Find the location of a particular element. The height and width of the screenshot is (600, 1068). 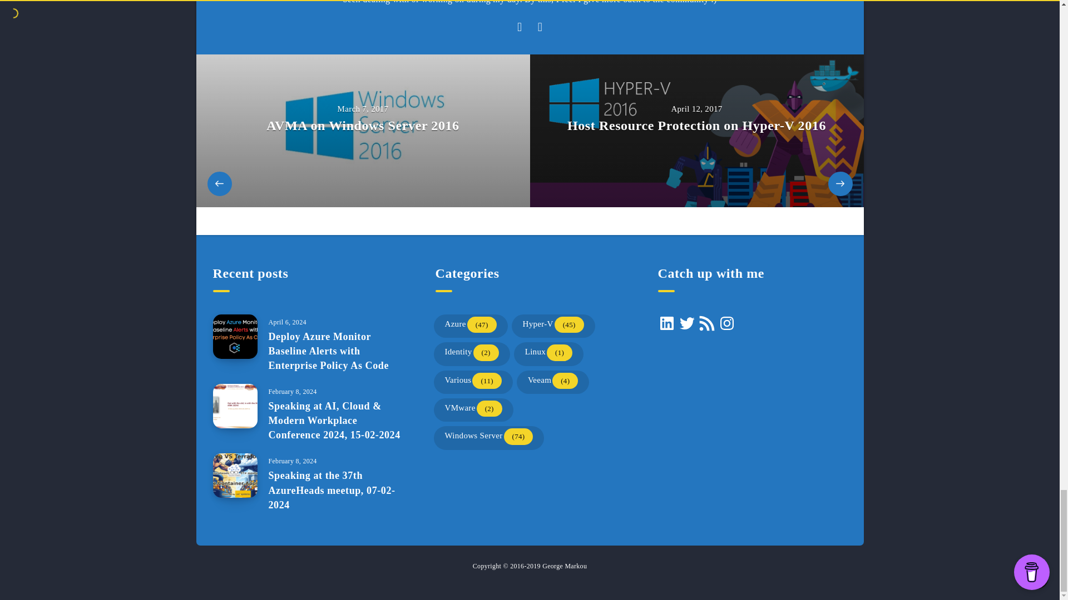

Follow me on Twitter is located at coordinates (540, 27).